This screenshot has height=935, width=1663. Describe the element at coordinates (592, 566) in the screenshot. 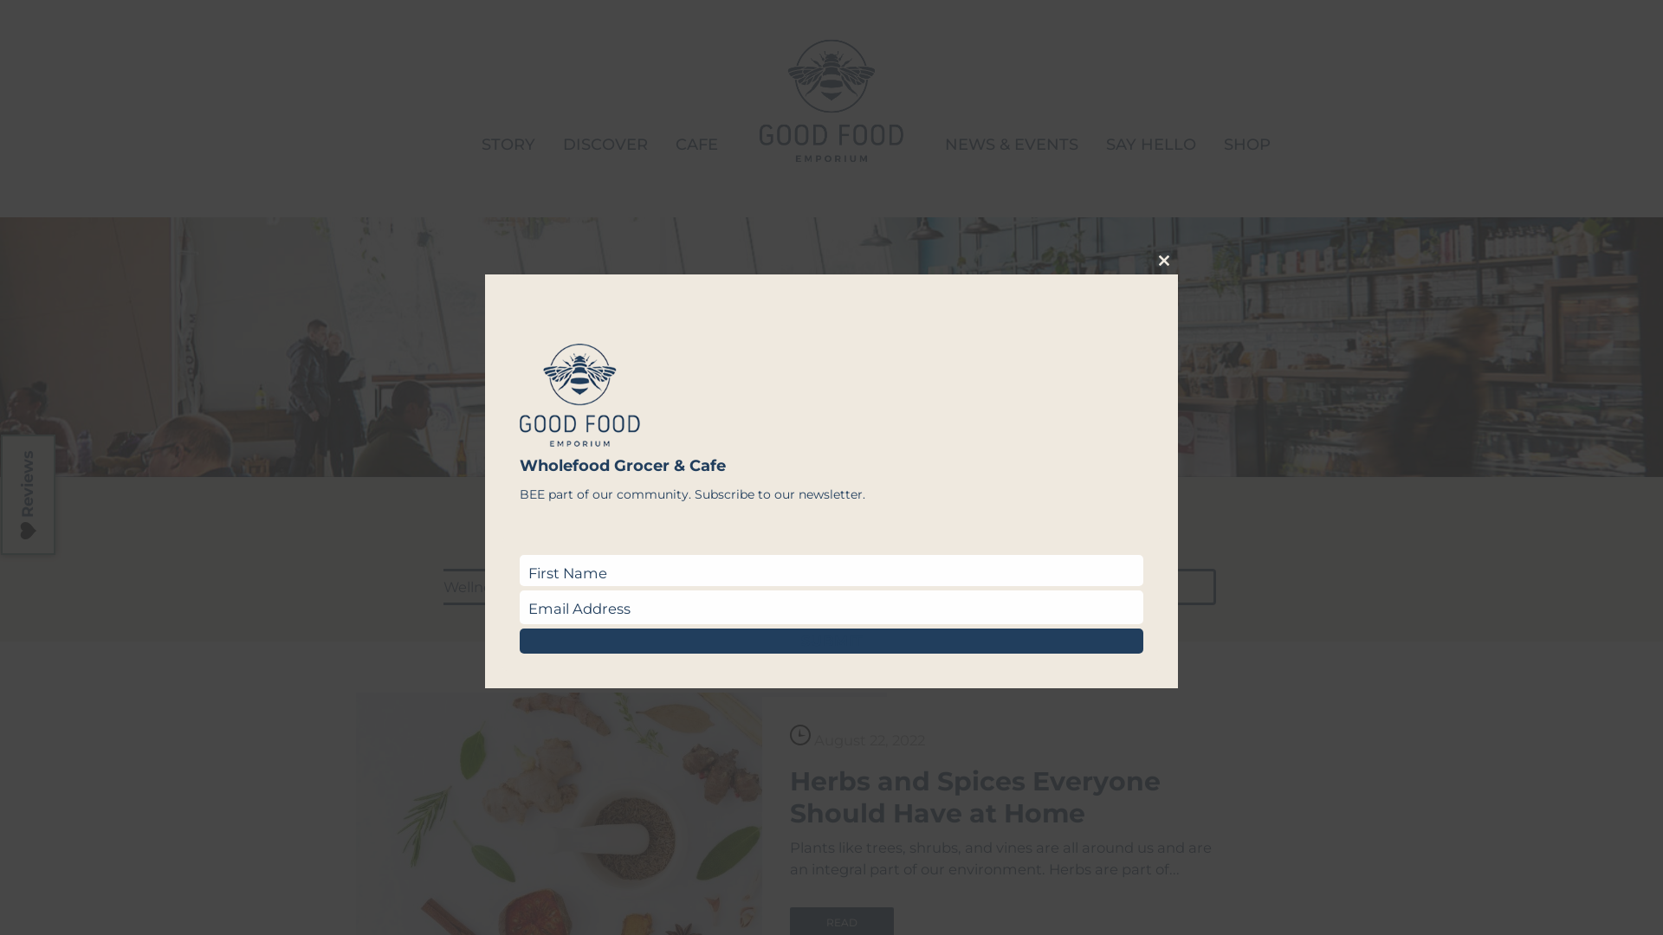

I see `Blog` at that location.